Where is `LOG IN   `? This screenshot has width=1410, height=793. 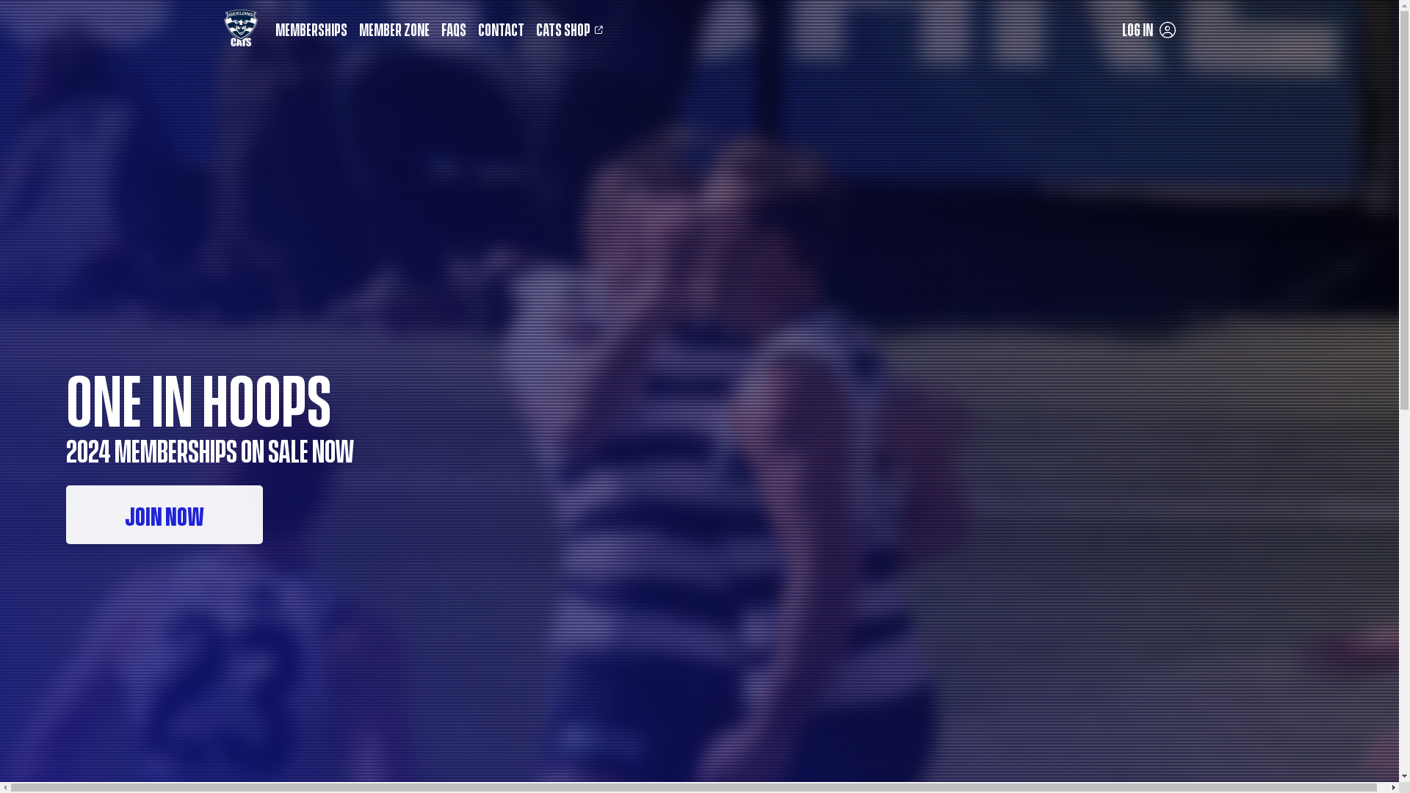
LOG IN    is located at coordinates (1149, 28).